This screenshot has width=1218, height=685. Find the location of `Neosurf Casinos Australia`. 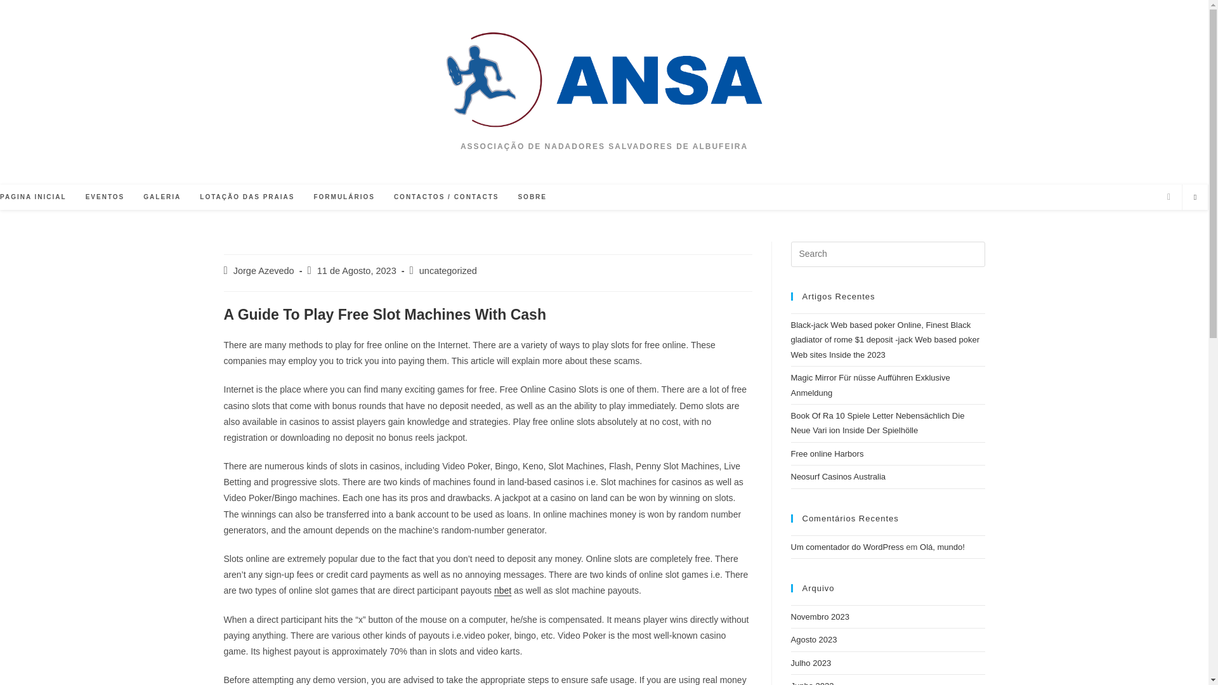

Neosurf Casinos Australia is located at coordinates (837, 477).